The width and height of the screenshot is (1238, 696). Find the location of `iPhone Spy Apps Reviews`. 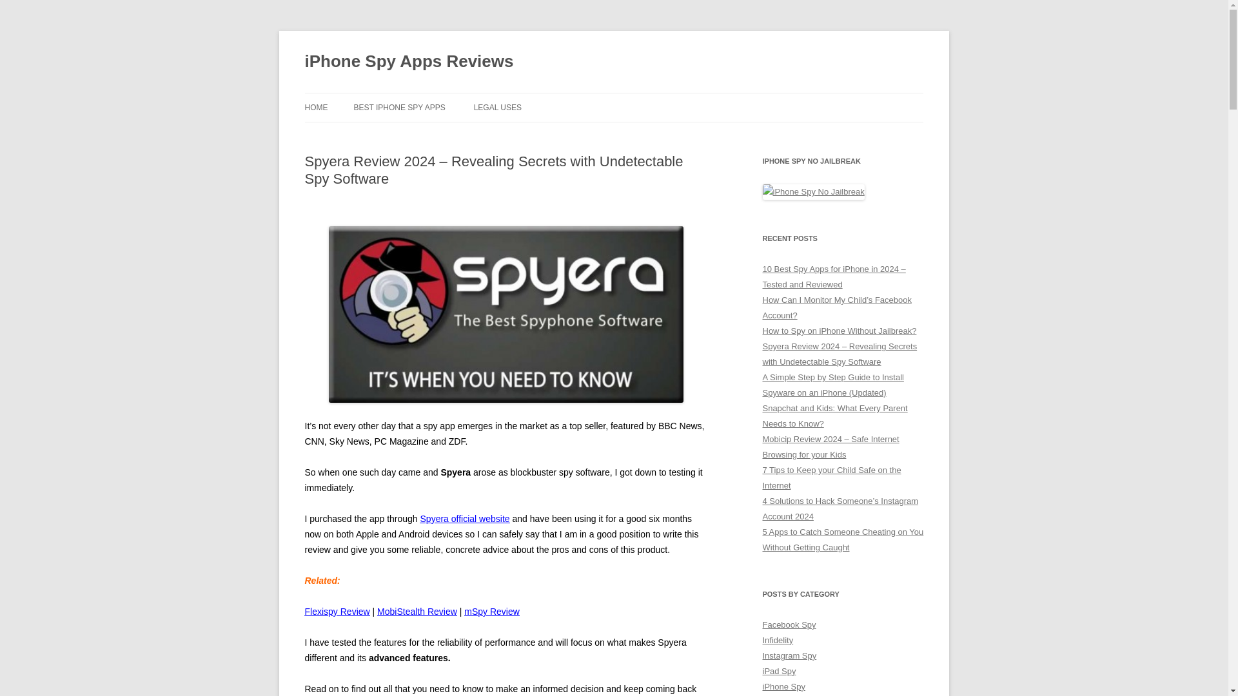

iPhone Spy Apps Reviews is located at coordinates (409, 62).